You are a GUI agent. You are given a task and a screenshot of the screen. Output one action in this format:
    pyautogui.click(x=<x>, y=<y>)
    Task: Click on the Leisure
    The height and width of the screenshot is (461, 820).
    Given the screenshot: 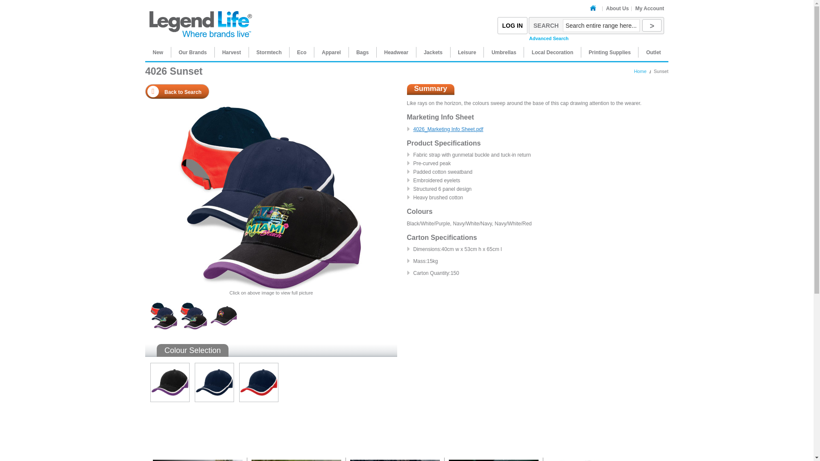 What is the action you would take?
    pyautogui.click(x=467, y=53)
    